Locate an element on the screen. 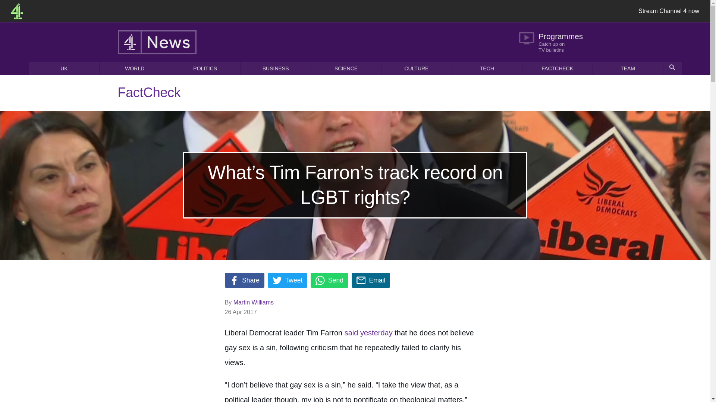 This screenshot has height=402, width=716. TEAM is located at coordinates (628, 68).